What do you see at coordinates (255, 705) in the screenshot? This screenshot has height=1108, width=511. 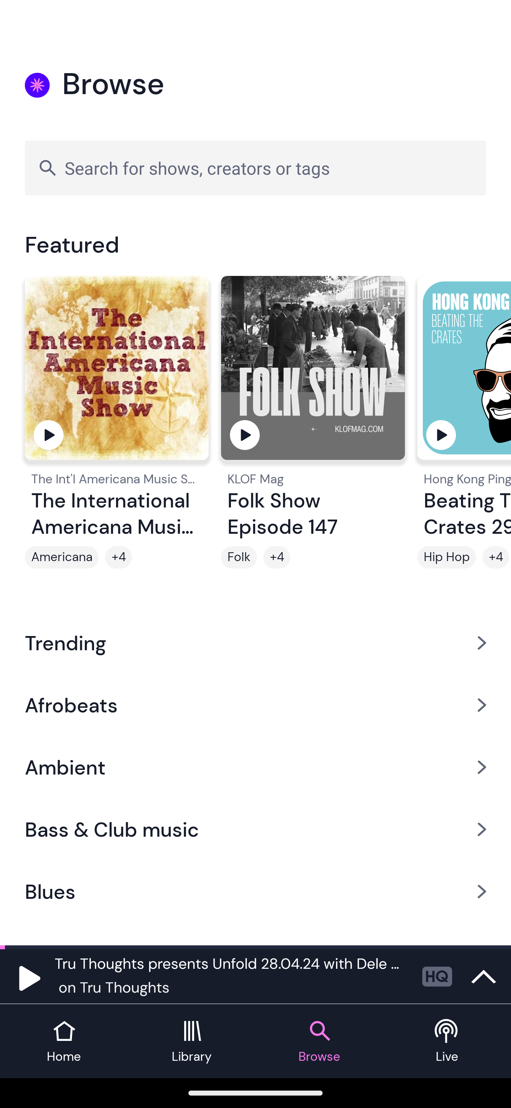 I see `Afrobeats` at bounding box center [255, 705].